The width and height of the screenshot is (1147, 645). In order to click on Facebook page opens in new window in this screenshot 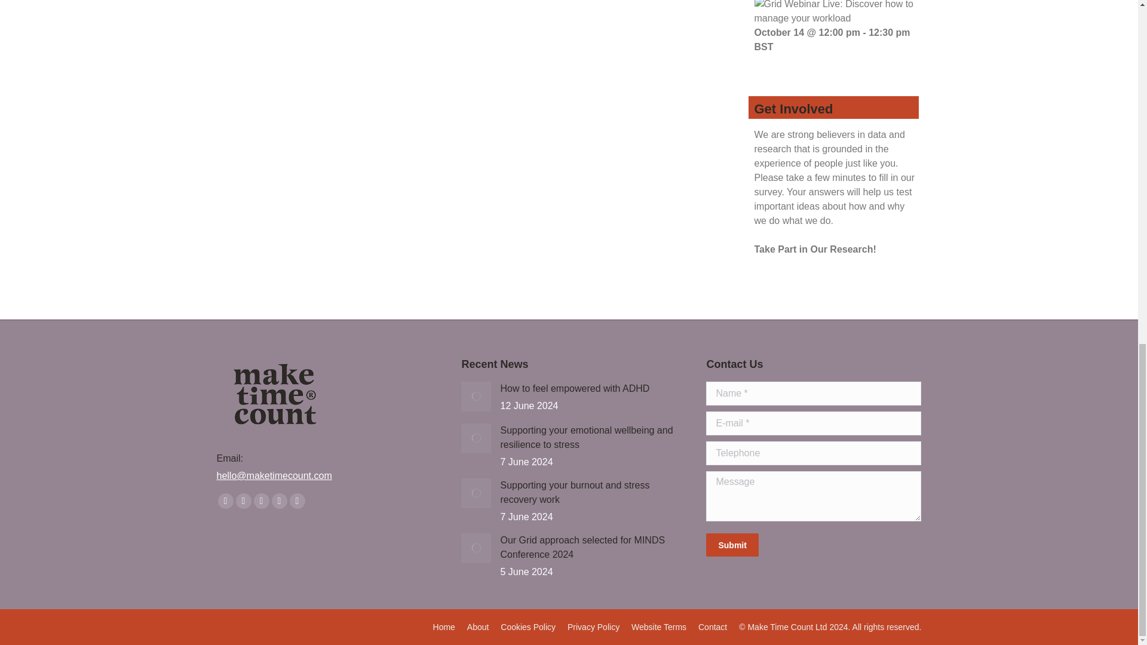, I will do `click(225, 501)`.